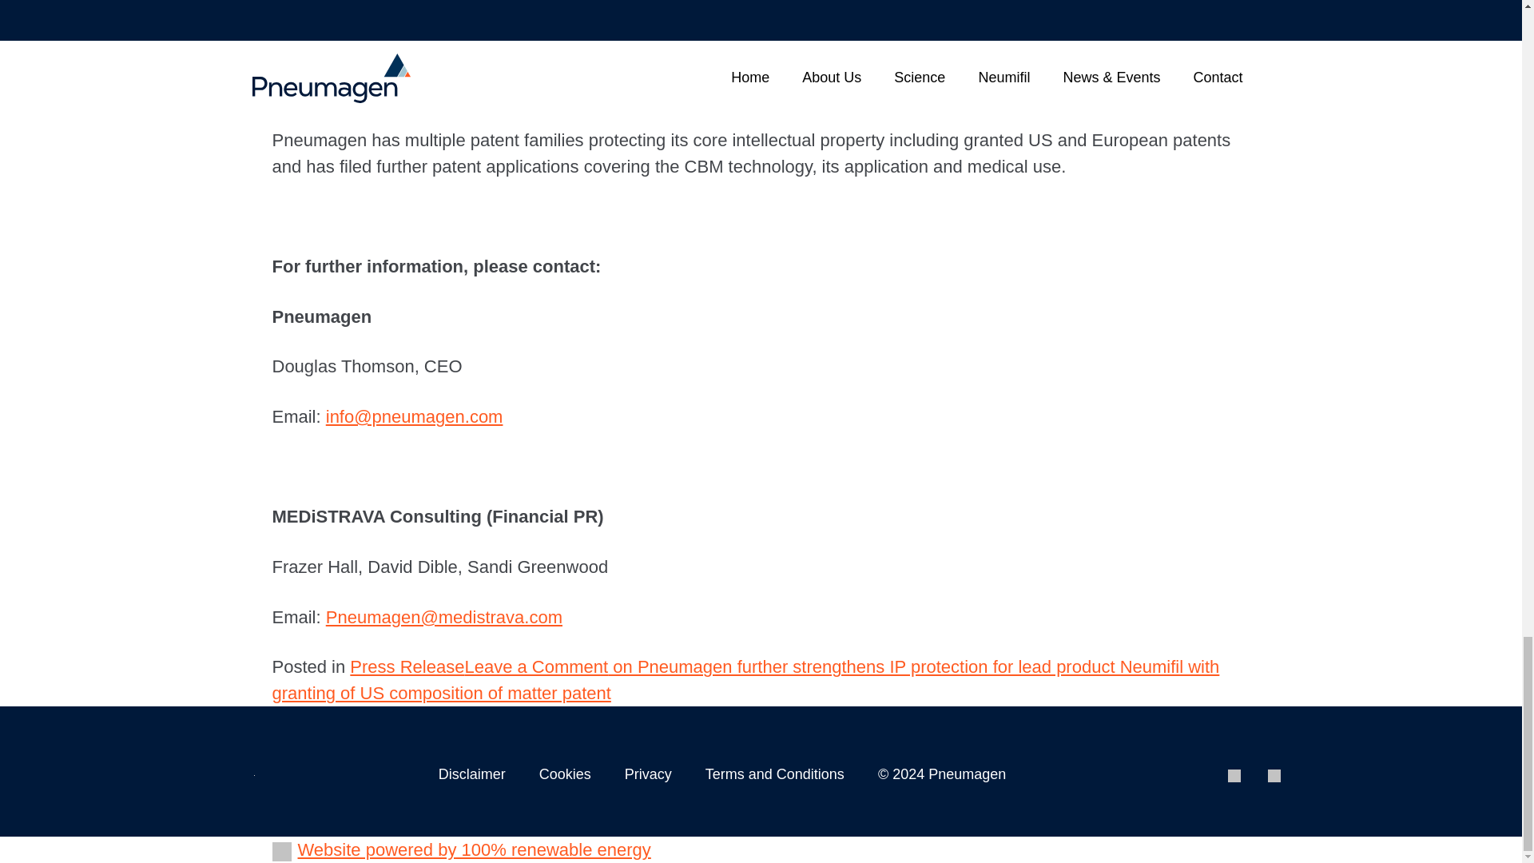 Image resolution: width=1534 pixels, height=863 pixels. What do you see at coordinates (472, 774) in the screenshot?
I see `Disclaimer` at bounding box center [472, 774].